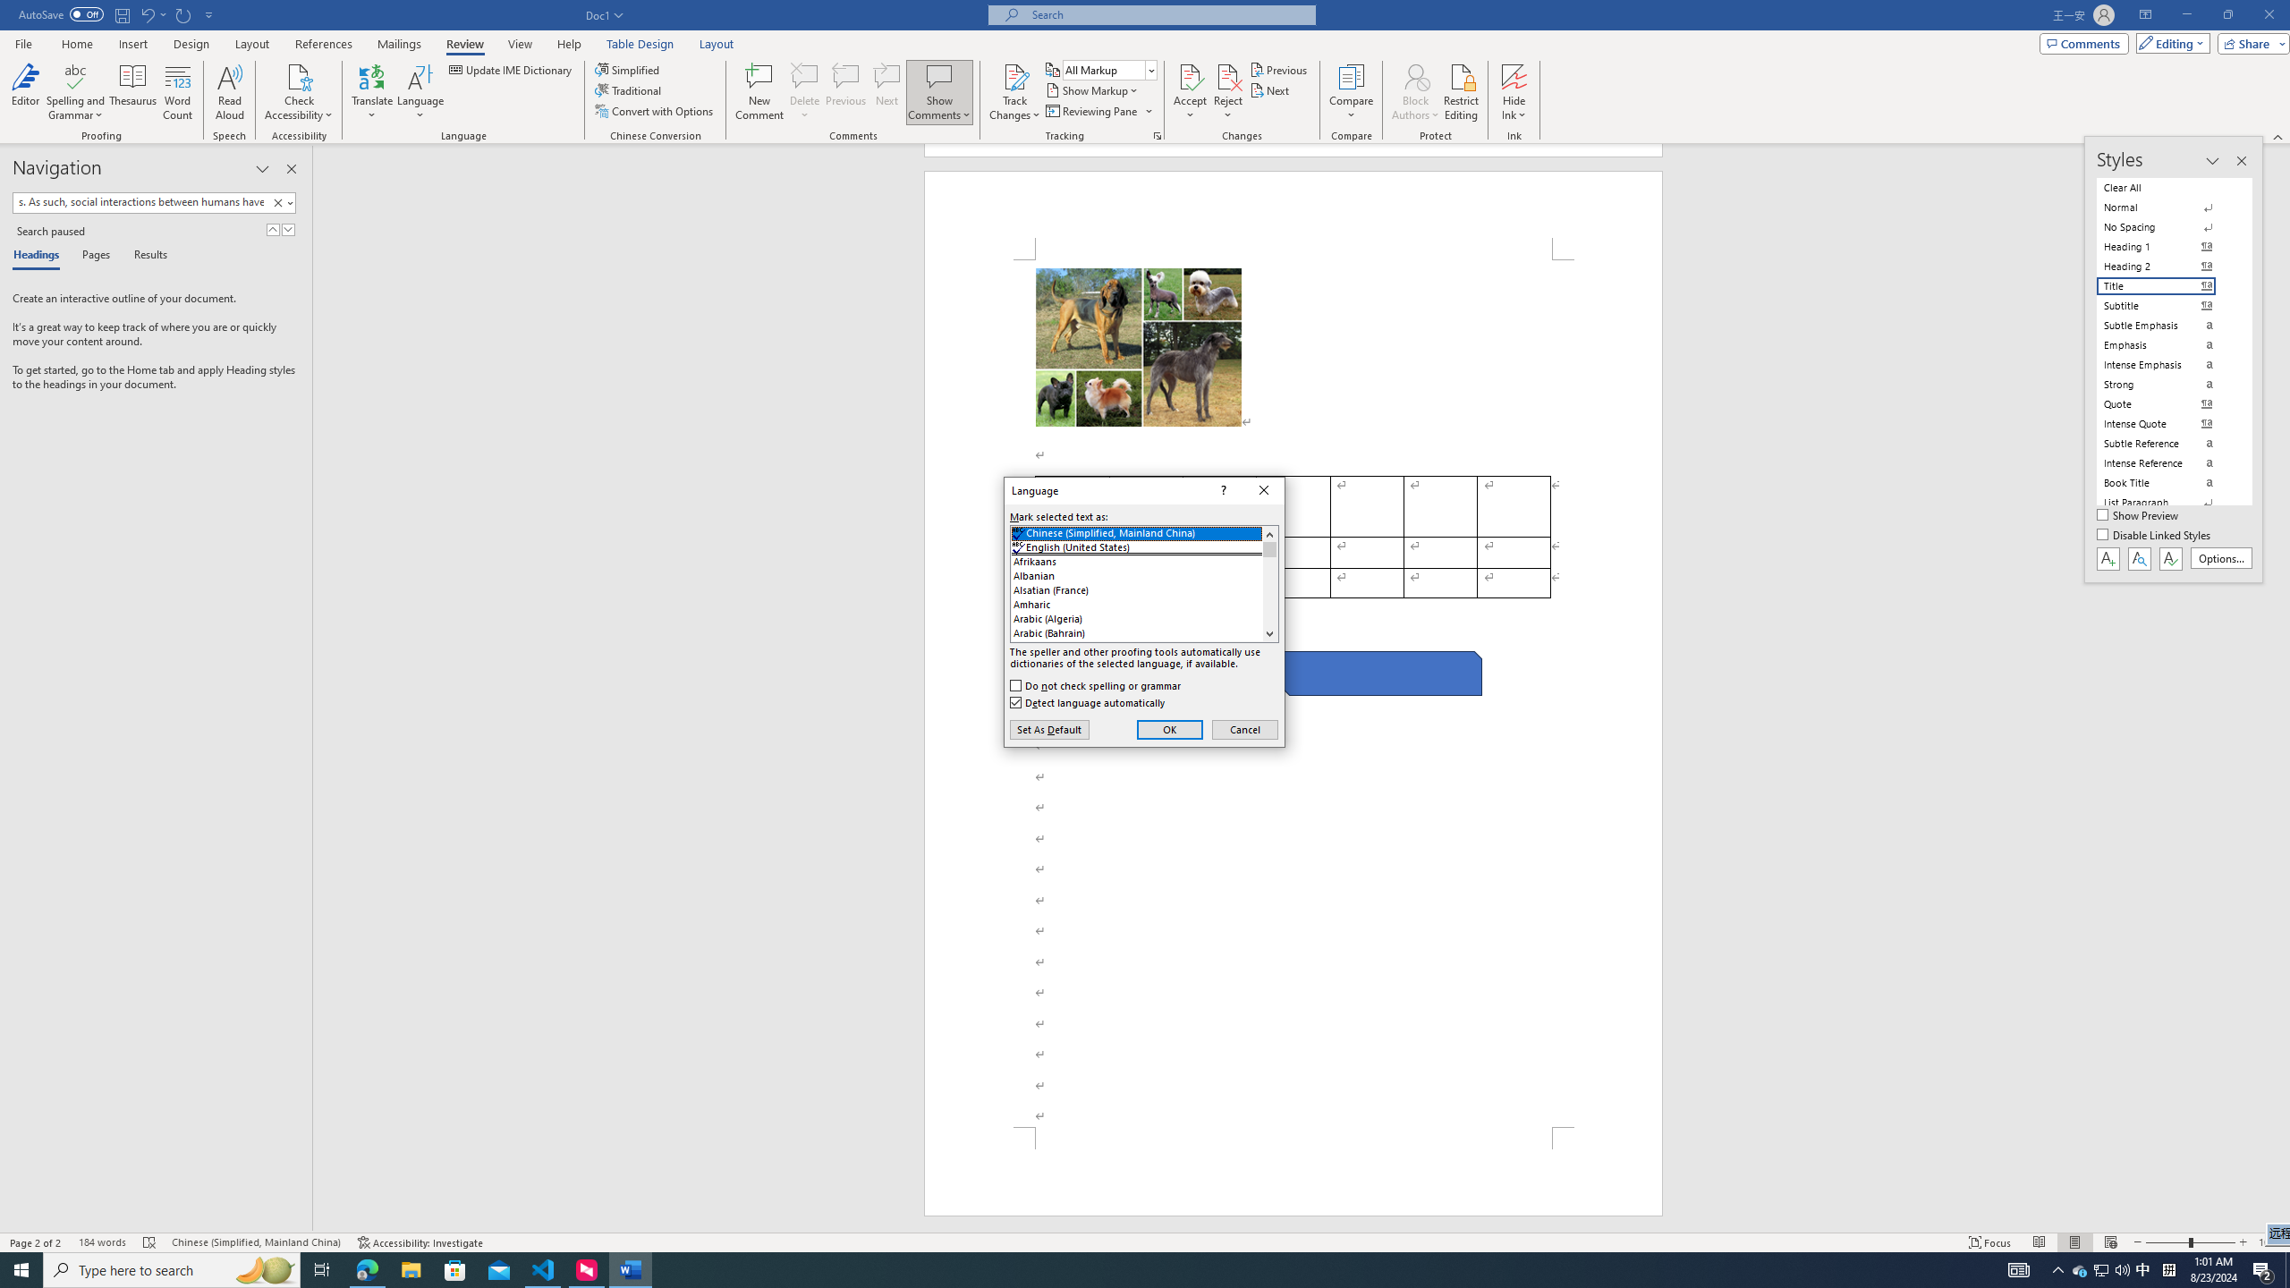 The height and width of the screenshot is (1288, 2290). What do you see at coordinates (1415, 92) in the screenshot?
I see `Block Authors` at bounding box center [1415, 92].